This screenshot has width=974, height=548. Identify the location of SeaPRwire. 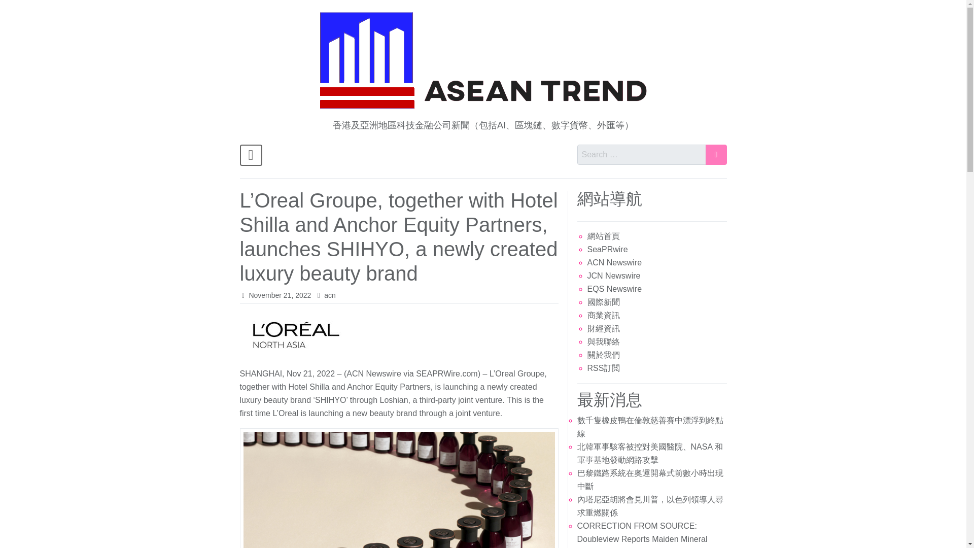
(608, 249).